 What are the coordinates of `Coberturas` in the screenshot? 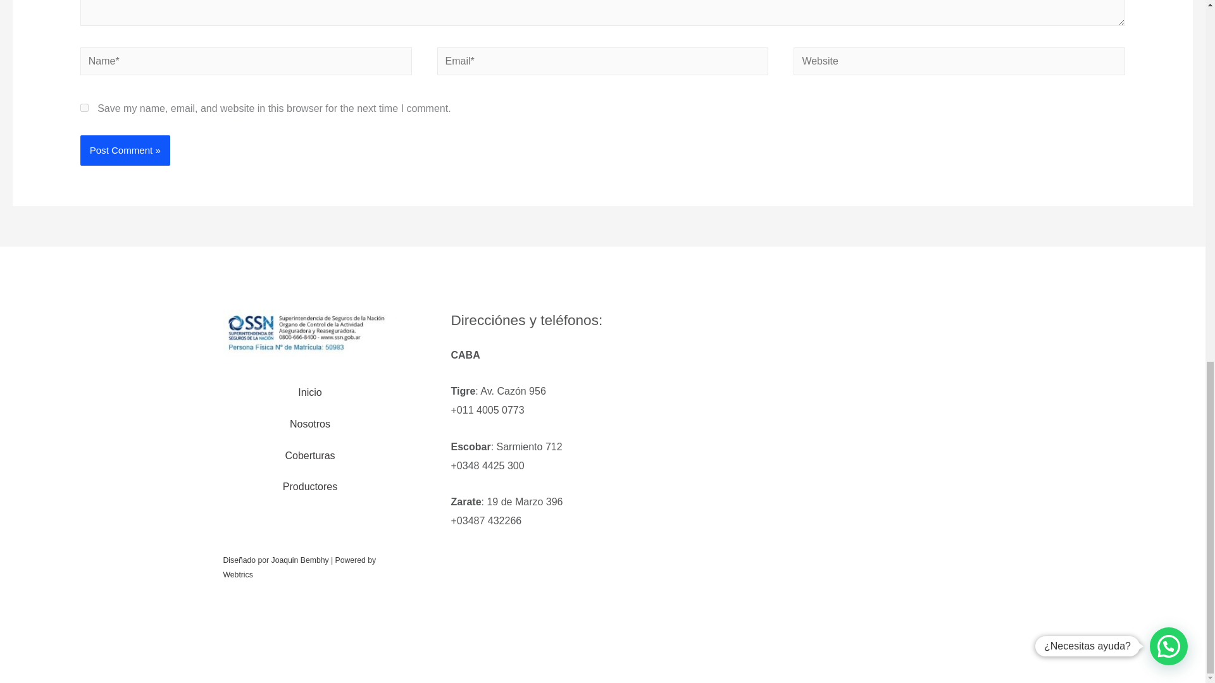 It's located at (309, 455).